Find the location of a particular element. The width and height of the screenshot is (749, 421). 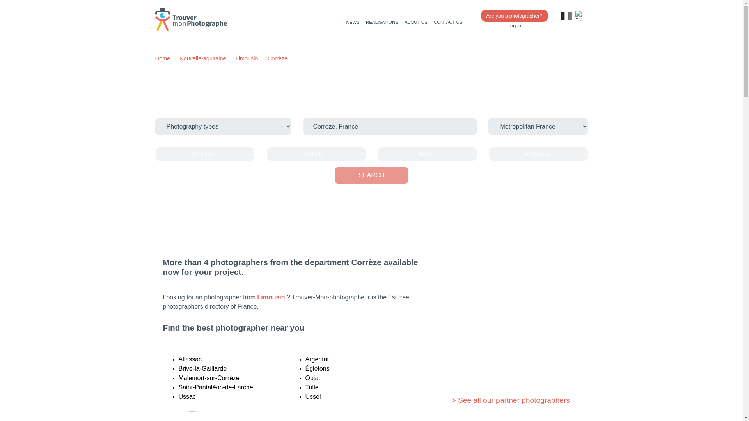

CONTACT US is located at coordinates (448, 22).